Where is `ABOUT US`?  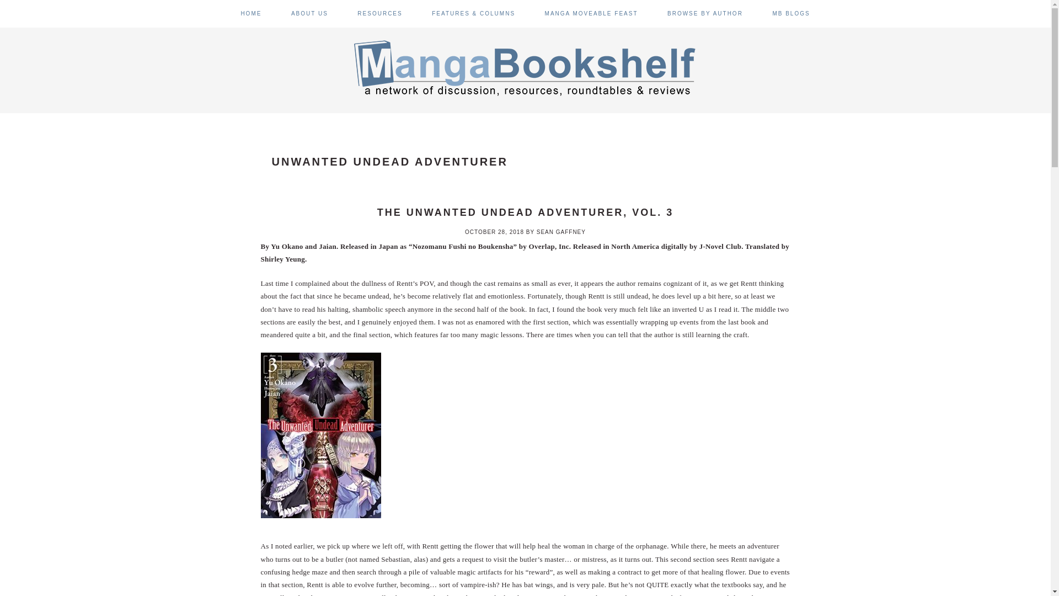
ABOUT US is located at coordinates (310, 13).